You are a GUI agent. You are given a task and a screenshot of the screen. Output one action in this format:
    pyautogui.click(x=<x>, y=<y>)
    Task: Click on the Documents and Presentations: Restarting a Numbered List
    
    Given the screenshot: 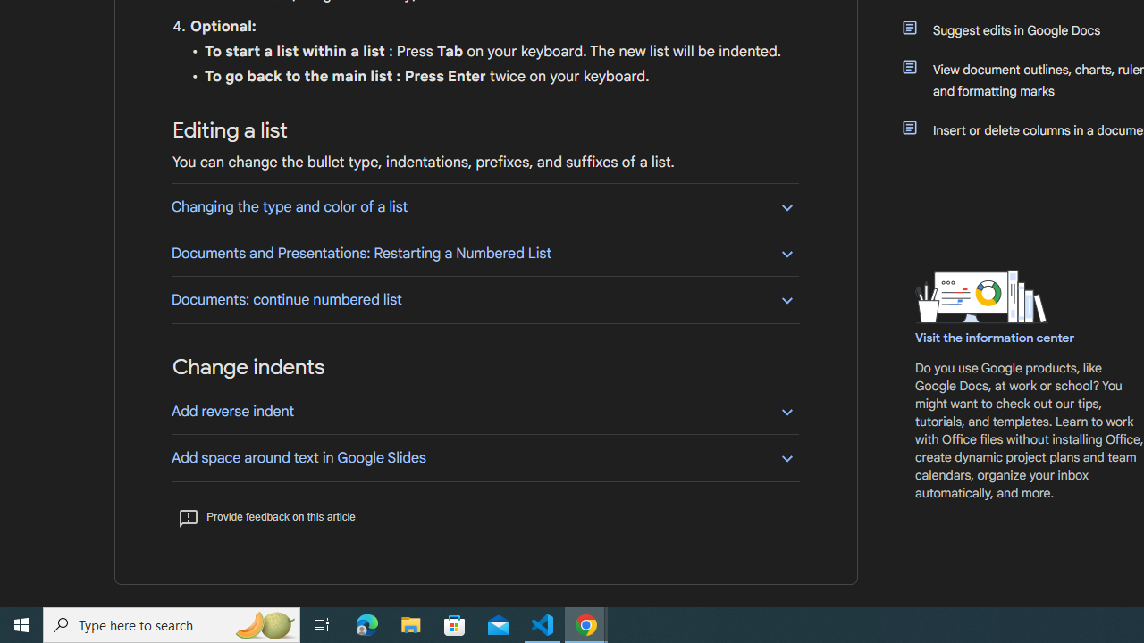 What is the action you would take?
    pyautogui.click(x=484, y=254)
    